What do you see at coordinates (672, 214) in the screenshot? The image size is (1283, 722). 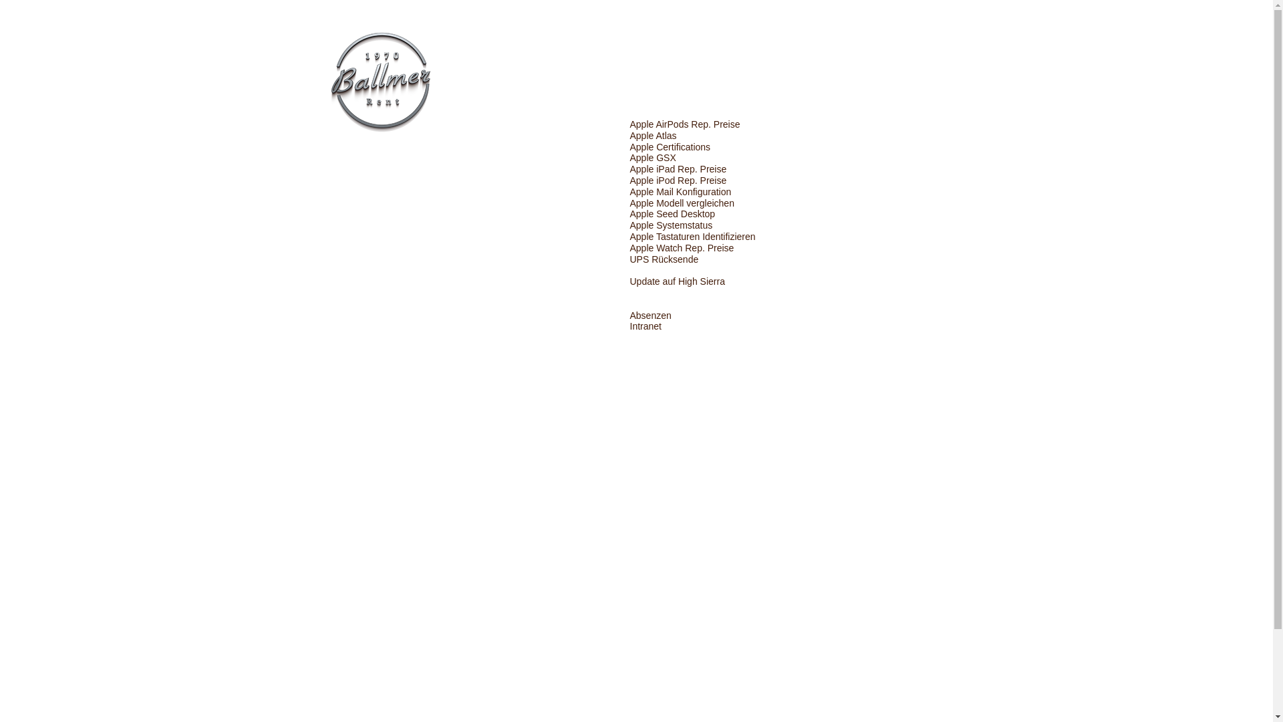 I see `Apple Seed Desktop` at bounding box center [672, 214].